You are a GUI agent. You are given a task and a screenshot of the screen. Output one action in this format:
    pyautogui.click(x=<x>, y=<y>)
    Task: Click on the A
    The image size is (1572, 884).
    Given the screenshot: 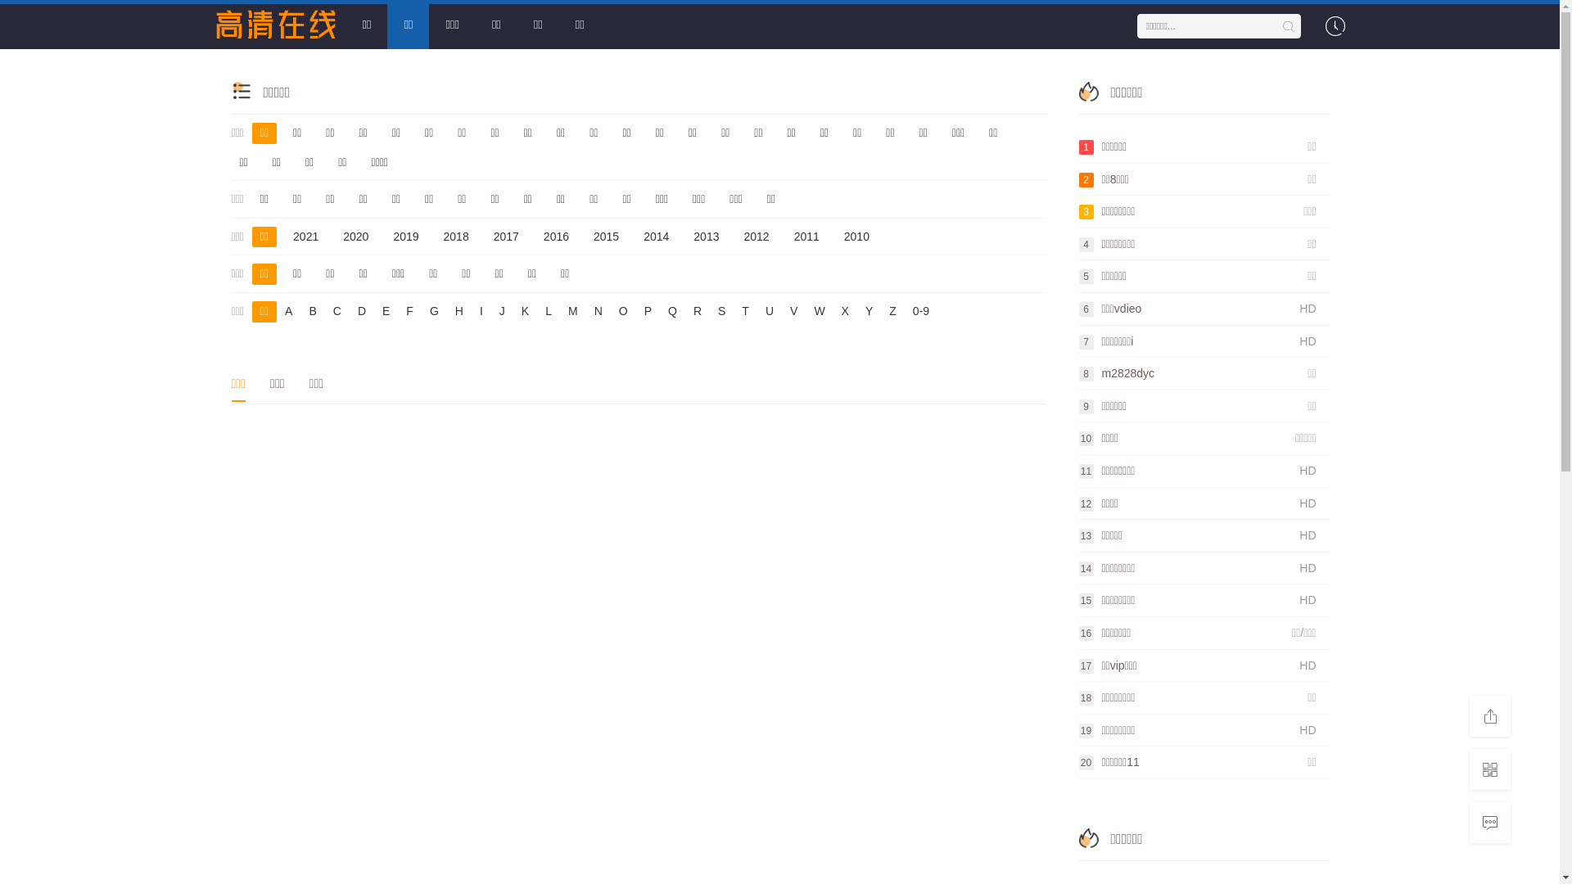 What is the action you would take?
    pyautogui.click(x=288, y=312)
    